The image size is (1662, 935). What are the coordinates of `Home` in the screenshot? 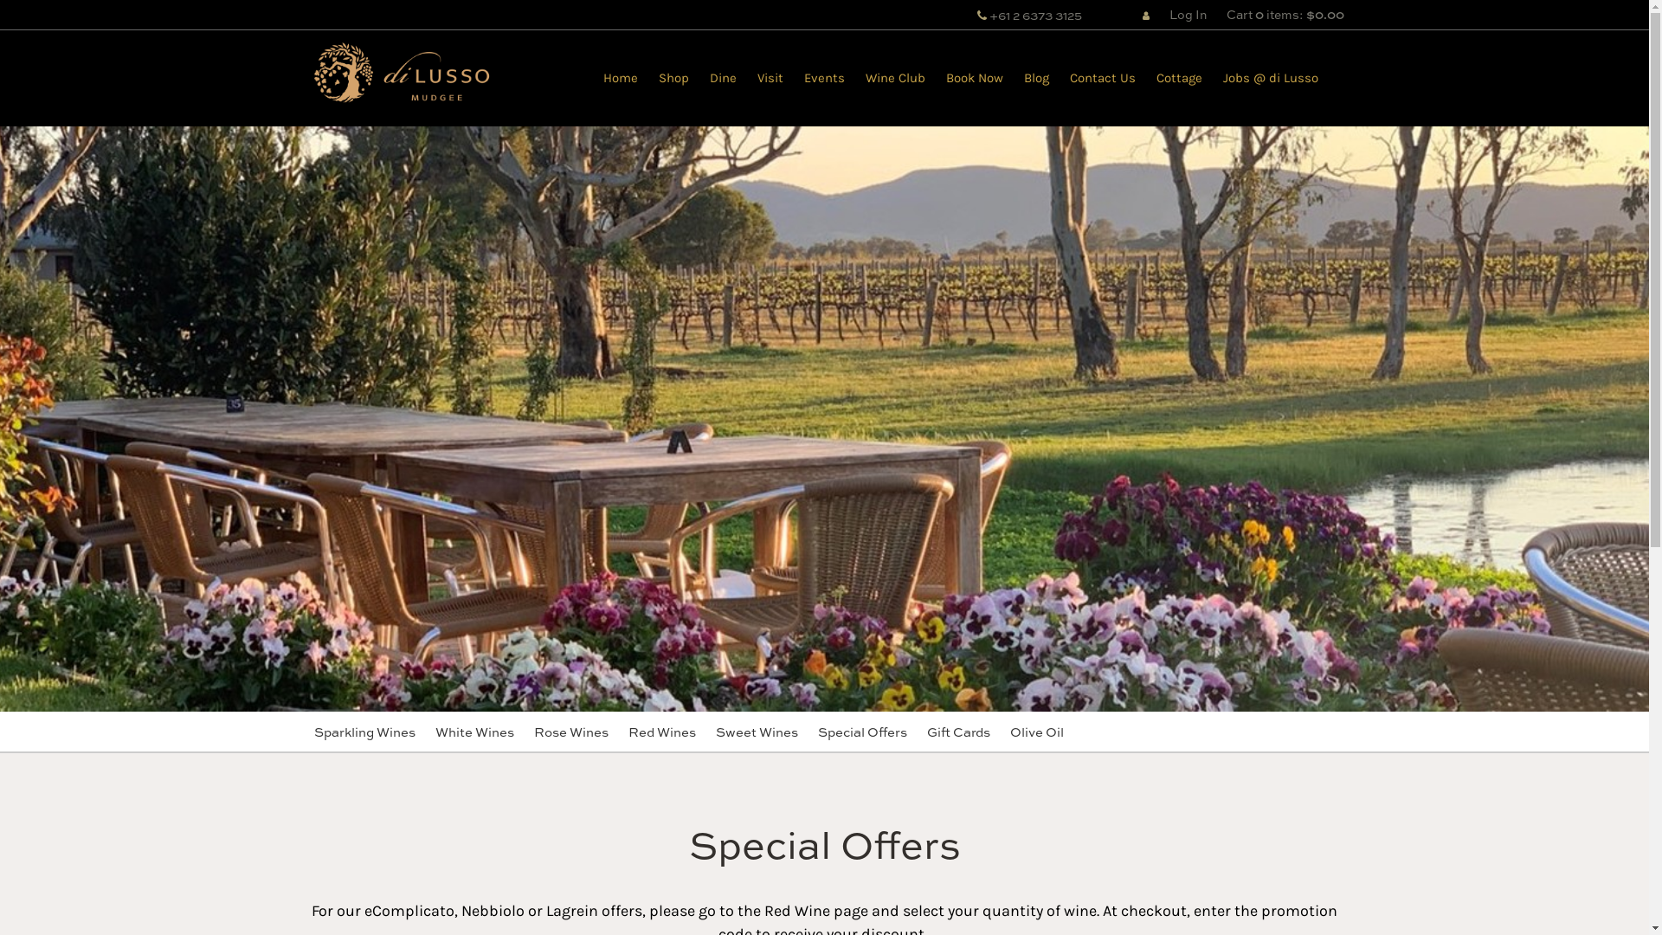 It's located at (620, 78).